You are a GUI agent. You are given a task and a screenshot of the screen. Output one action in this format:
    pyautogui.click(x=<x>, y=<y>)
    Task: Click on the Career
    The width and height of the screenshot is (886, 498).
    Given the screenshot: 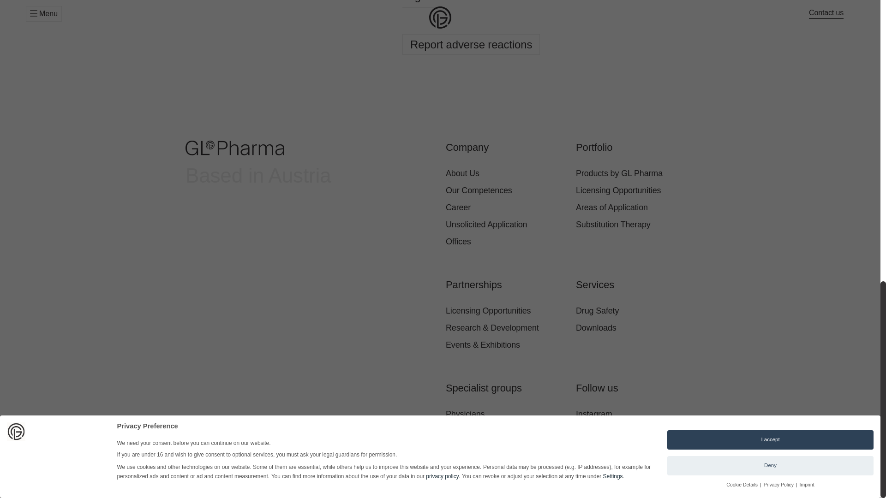 What is the action you would take?
    pyautogui.click(x=505, y=207)
    